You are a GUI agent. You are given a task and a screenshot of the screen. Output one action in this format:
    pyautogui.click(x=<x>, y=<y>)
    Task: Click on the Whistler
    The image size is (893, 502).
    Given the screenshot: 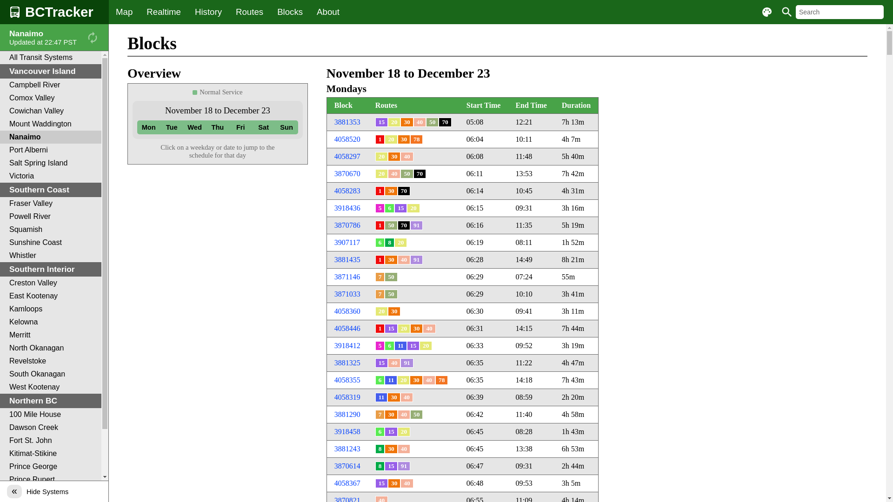 What is the action you would take?
    pyautogui.click(x=51, y=256)
    